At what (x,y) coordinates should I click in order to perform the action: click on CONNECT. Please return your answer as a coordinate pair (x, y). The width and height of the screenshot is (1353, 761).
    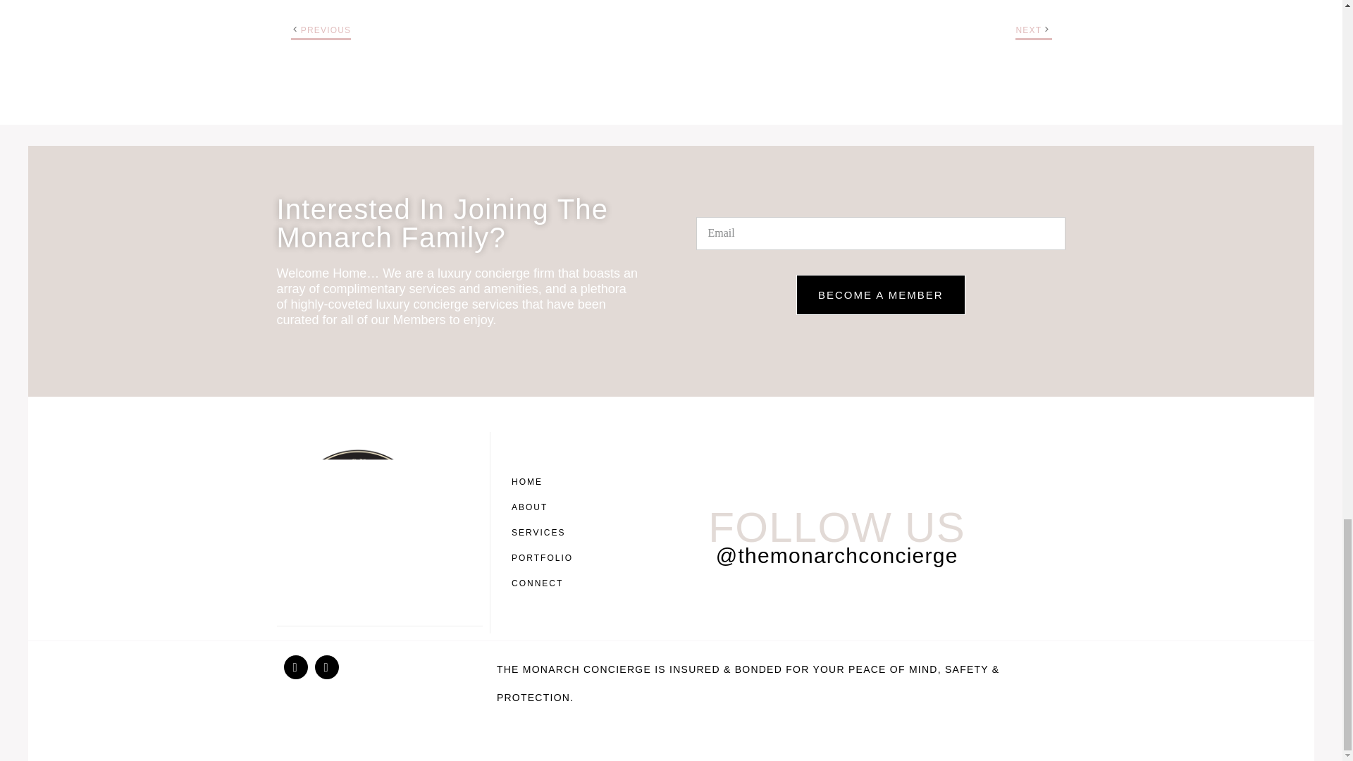
    Looking at the image, I should click on (545, 583).